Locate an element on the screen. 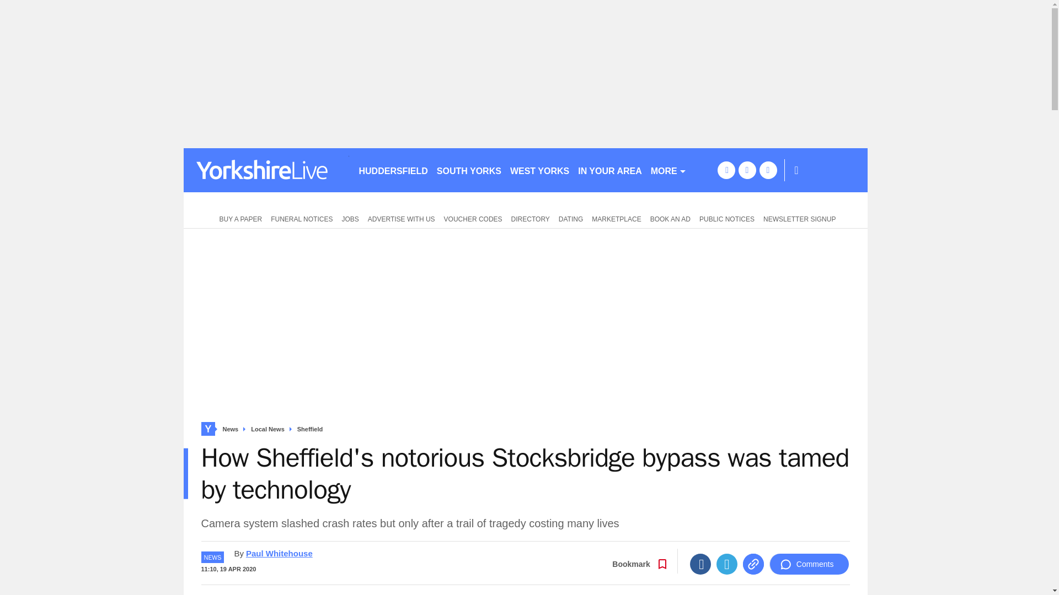 This screenshot has width=1059, height=595. instagram is located at coordinates (768, 170).